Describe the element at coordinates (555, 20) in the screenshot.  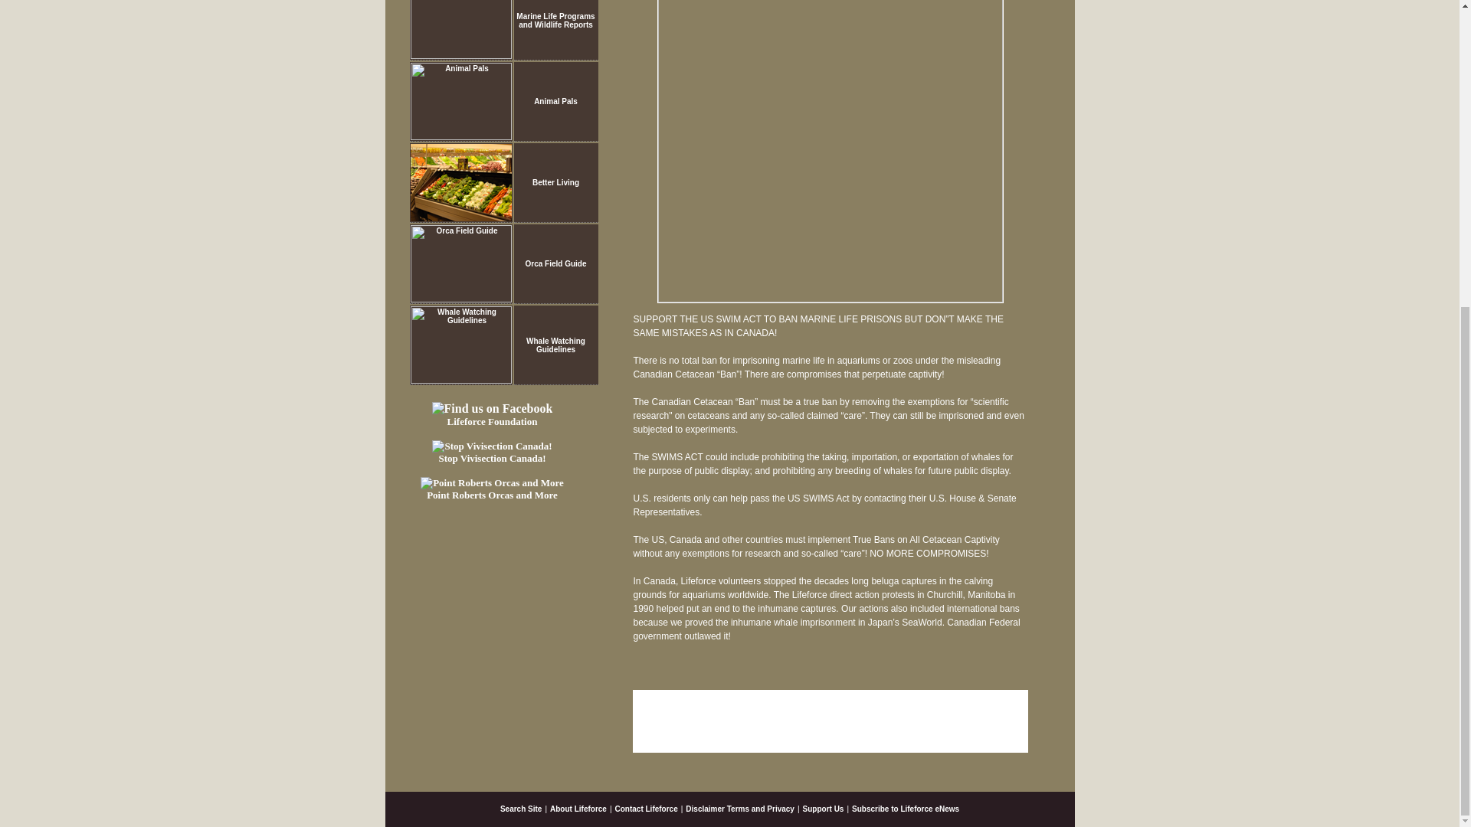
I see `Marine Life Programs and Wildlife Reports` at that location.